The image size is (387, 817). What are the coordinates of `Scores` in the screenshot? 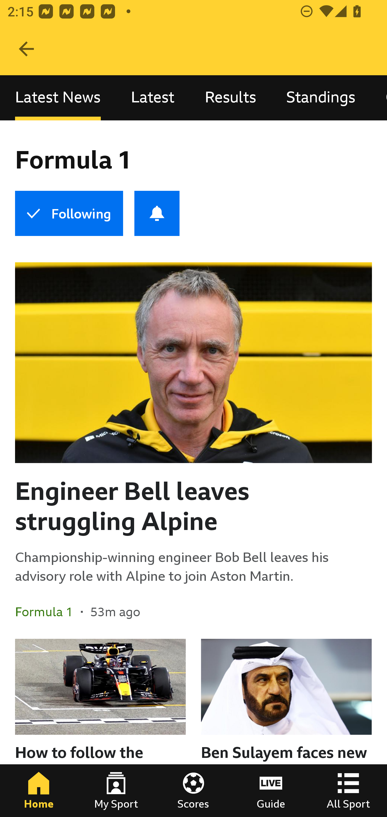 It's located at (193, 791).